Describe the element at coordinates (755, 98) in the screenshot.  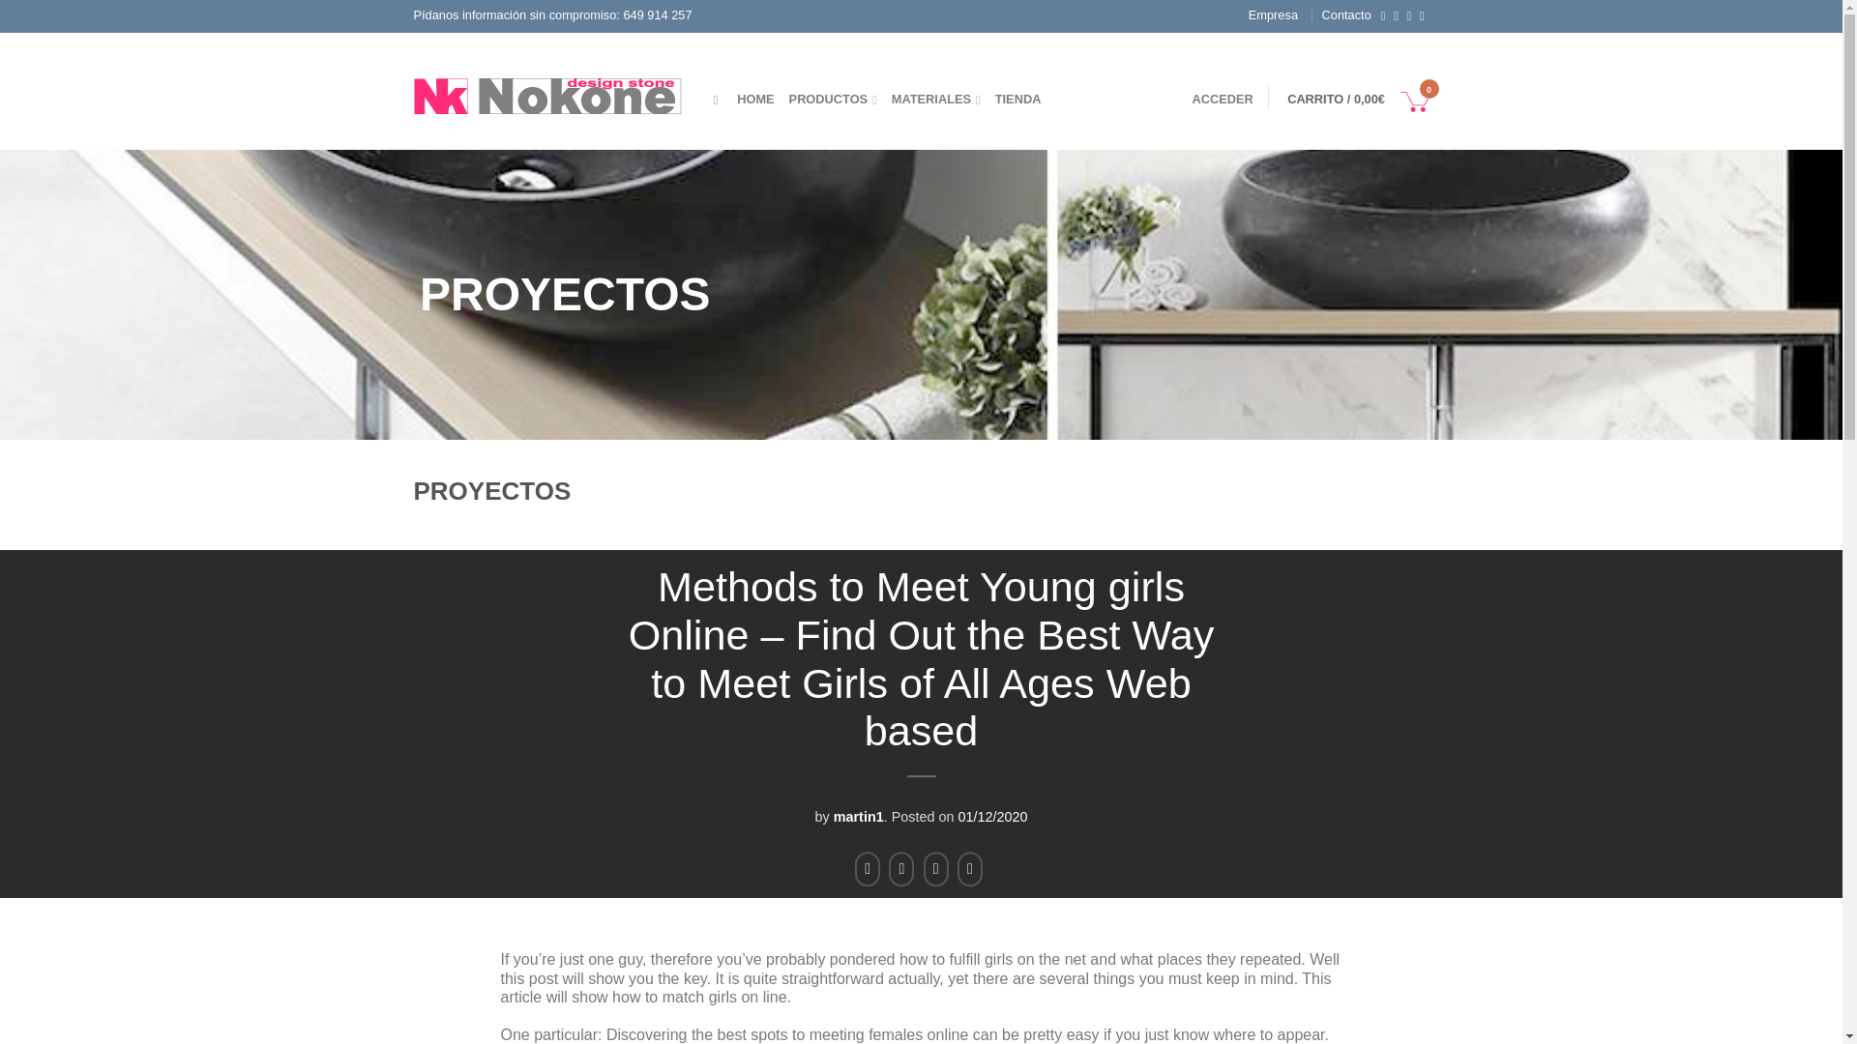
I see `HOME` at that location.